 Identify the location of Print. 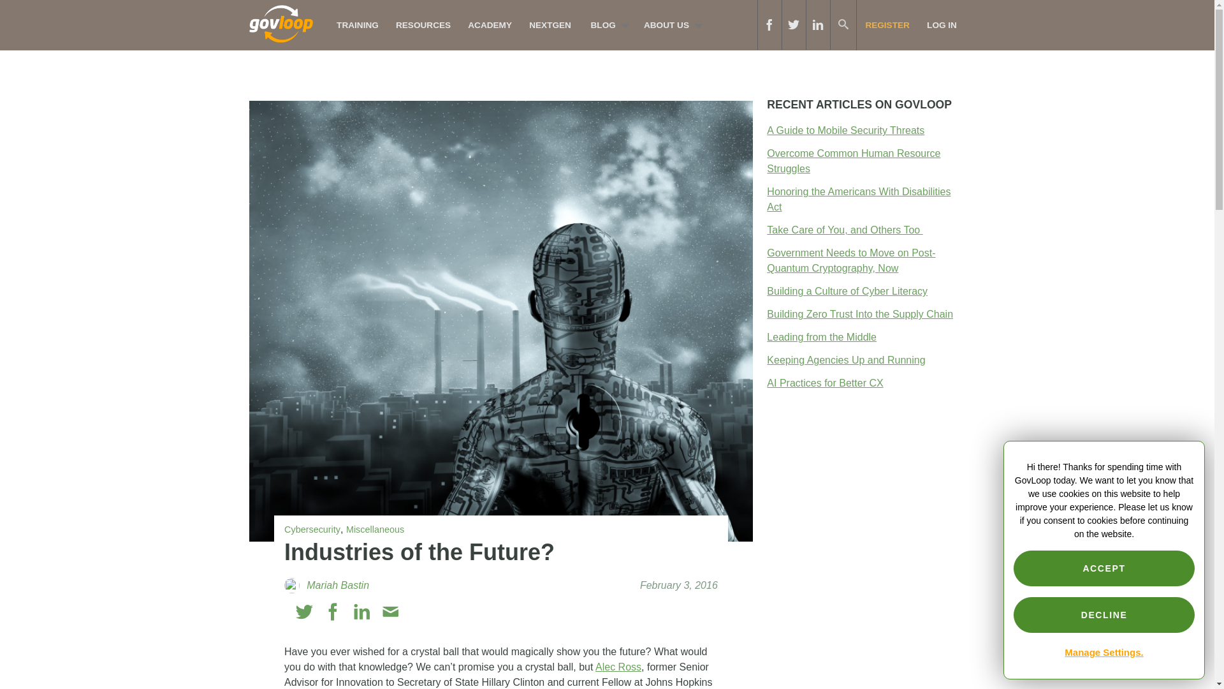
(418, 612).